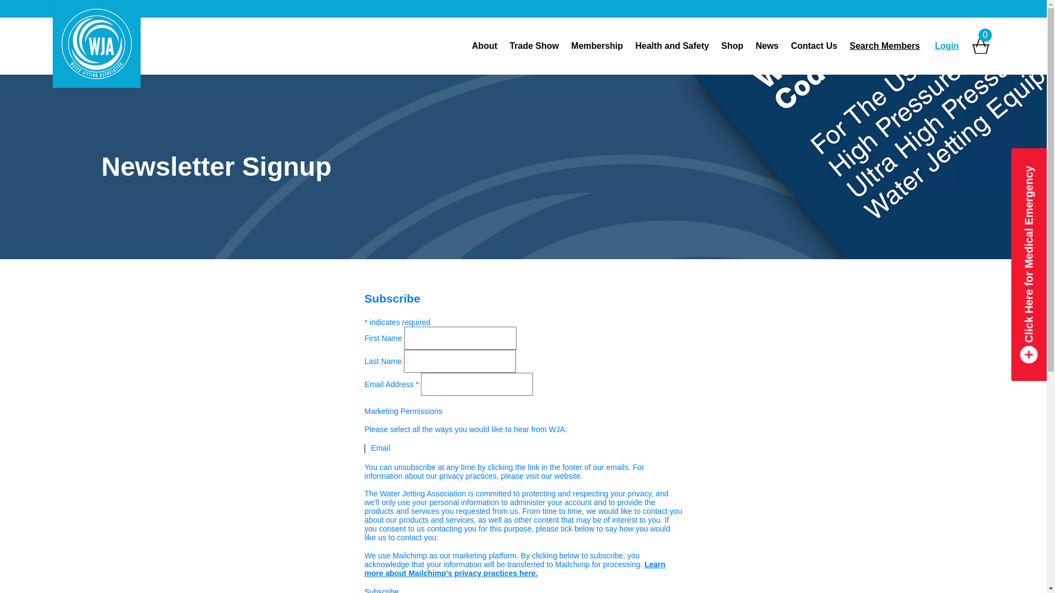  I want to click on Health and Safety, so click(671, 46).